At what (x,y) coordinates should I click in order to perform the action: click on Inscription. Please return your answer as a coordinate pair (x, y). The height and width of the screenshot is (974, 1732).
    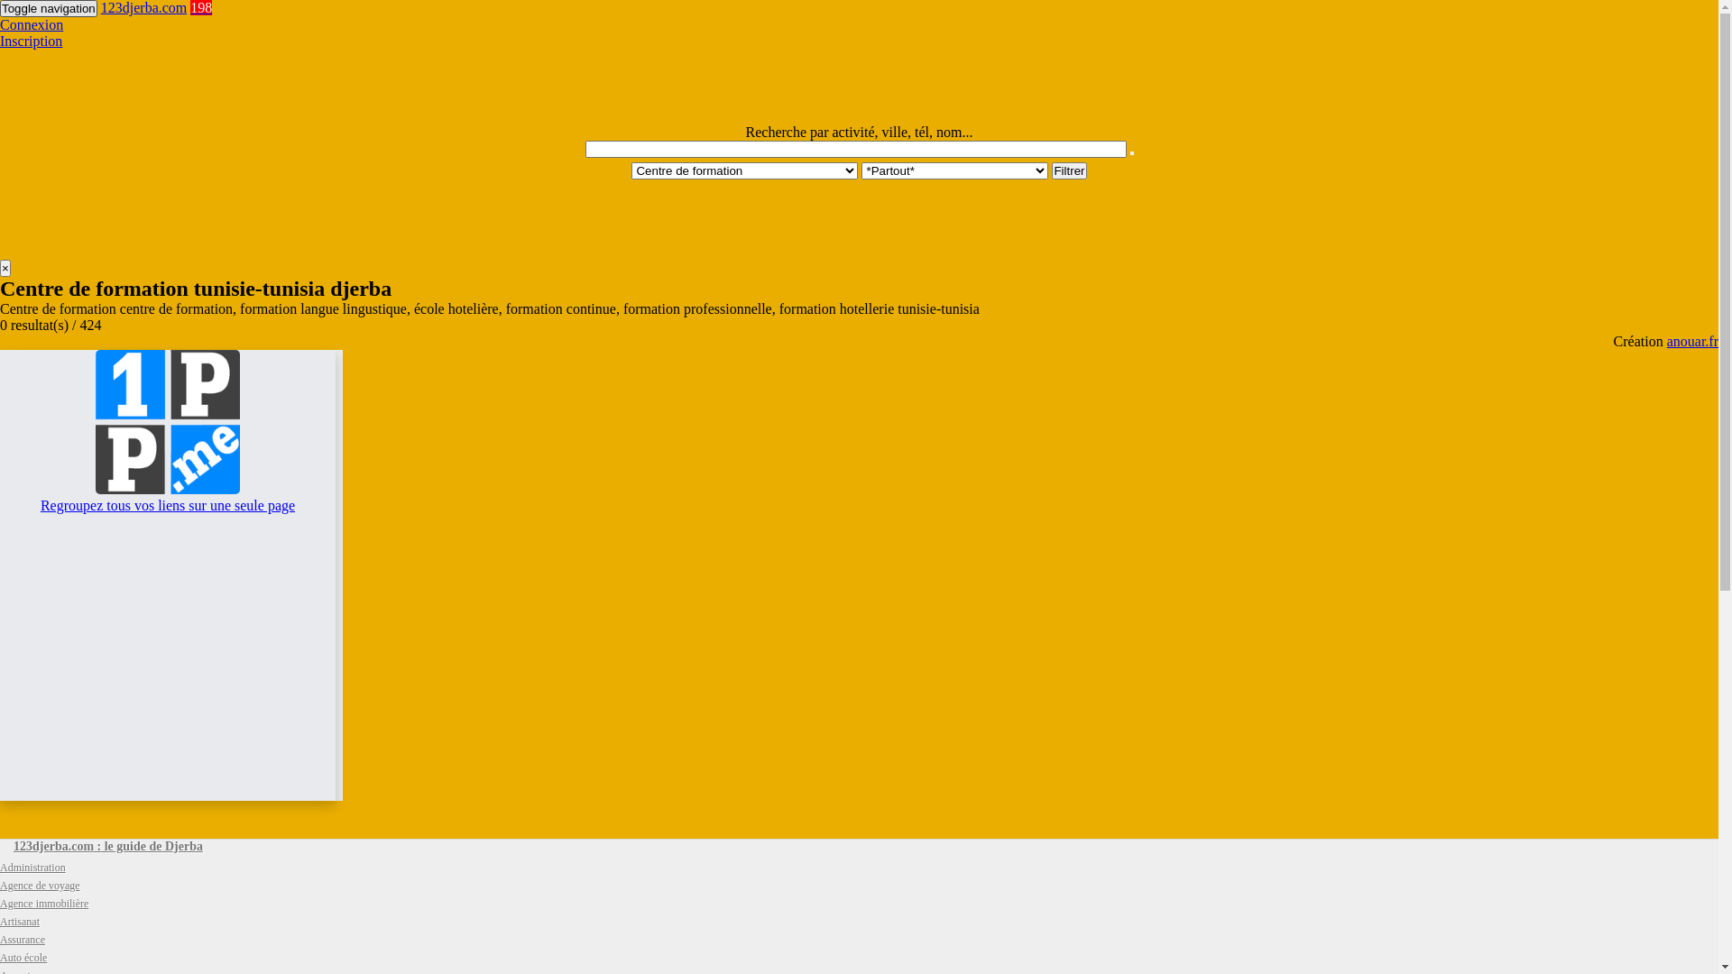
    Looking at the image, I should click on (31, 41).